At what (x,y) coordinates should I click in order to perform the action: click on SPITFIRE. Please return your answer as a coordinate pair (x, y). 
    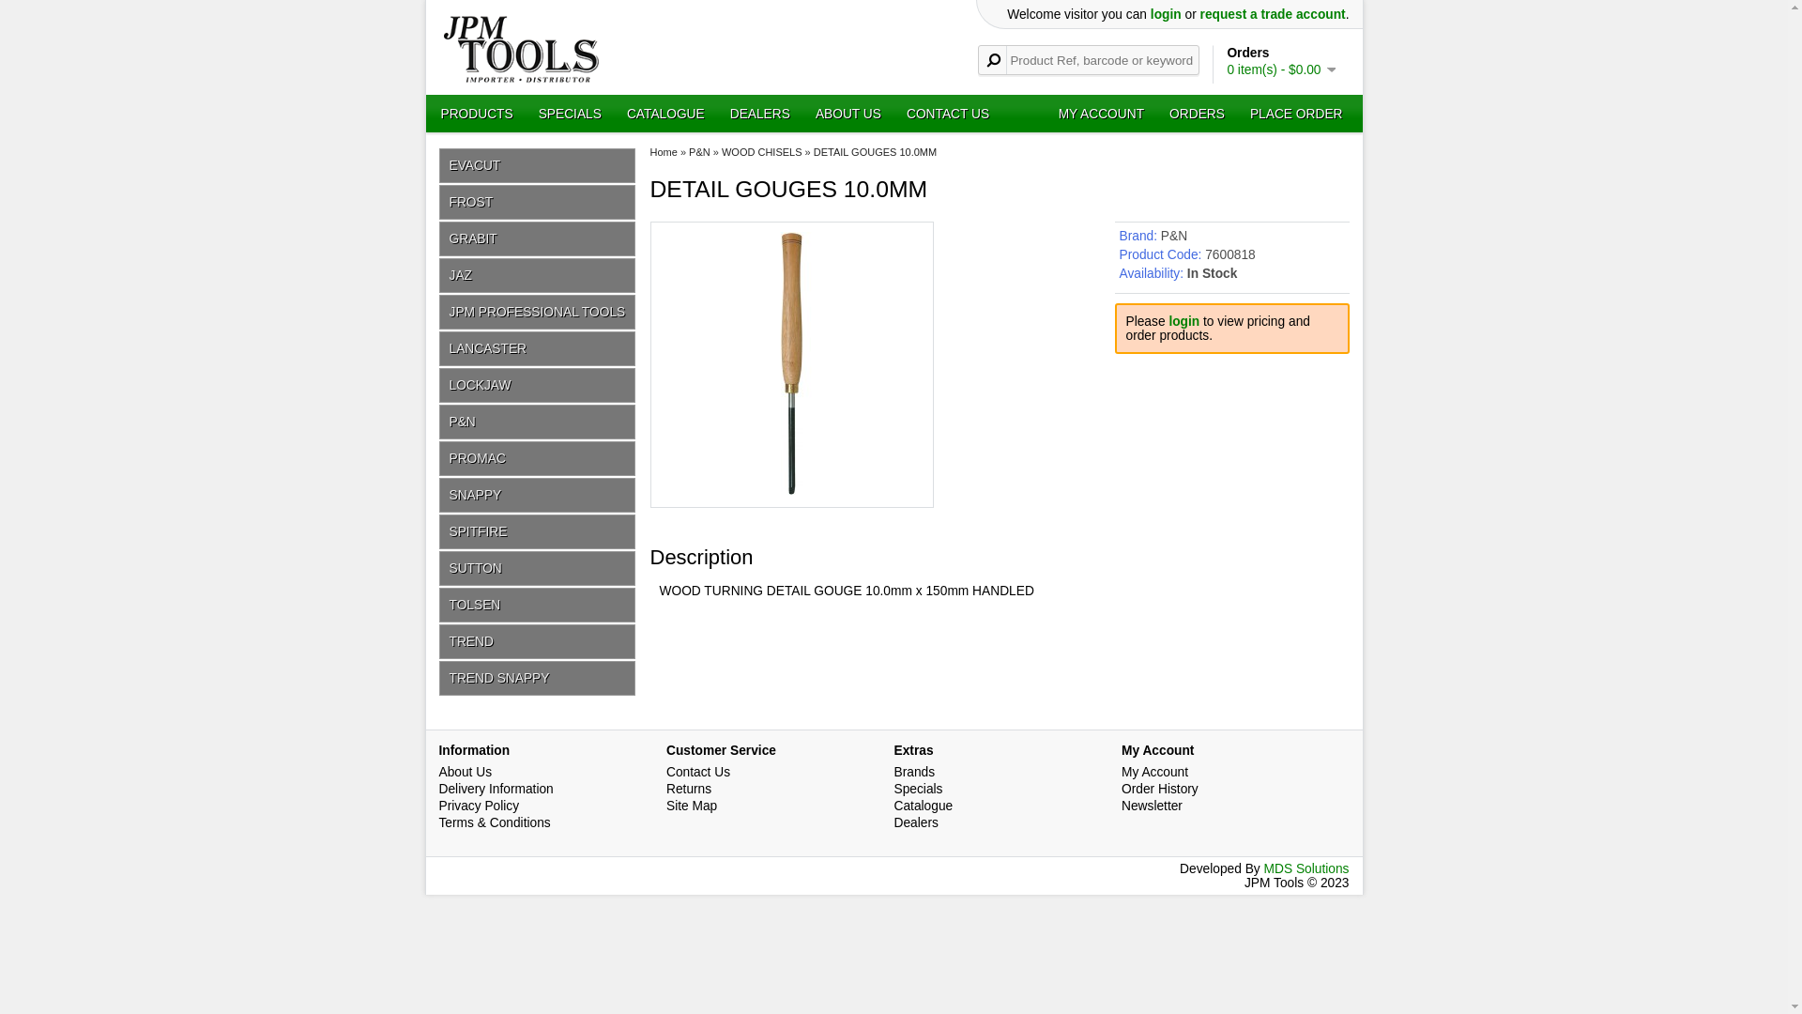
    Looking at the image, I should click on (538, 531).